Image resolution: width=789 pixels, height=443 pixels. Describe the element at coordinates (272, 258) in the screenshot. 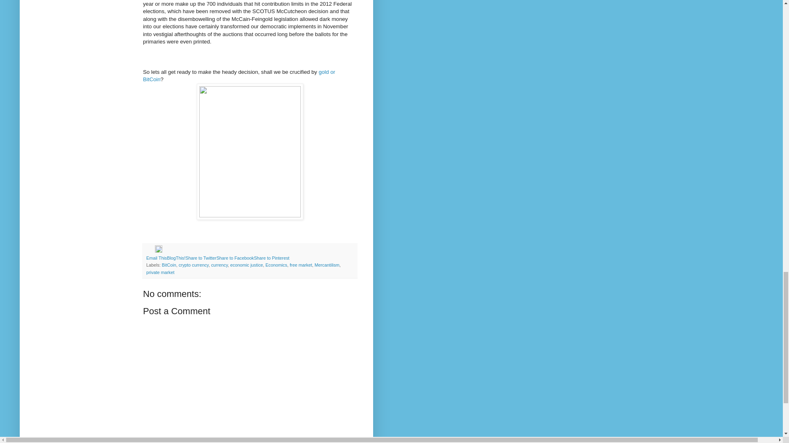

I see `Share to Pinterest` at that location.